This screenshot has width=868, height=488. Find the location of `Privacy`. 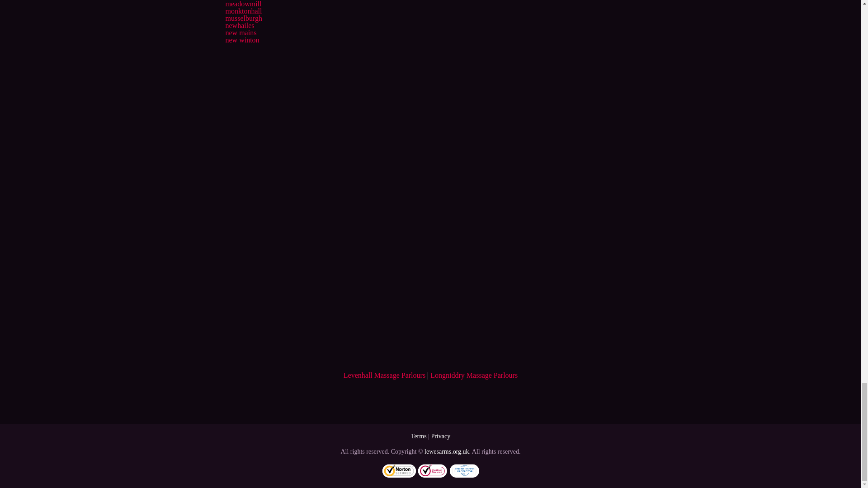

Privacy is located at coordinates (440, 436).